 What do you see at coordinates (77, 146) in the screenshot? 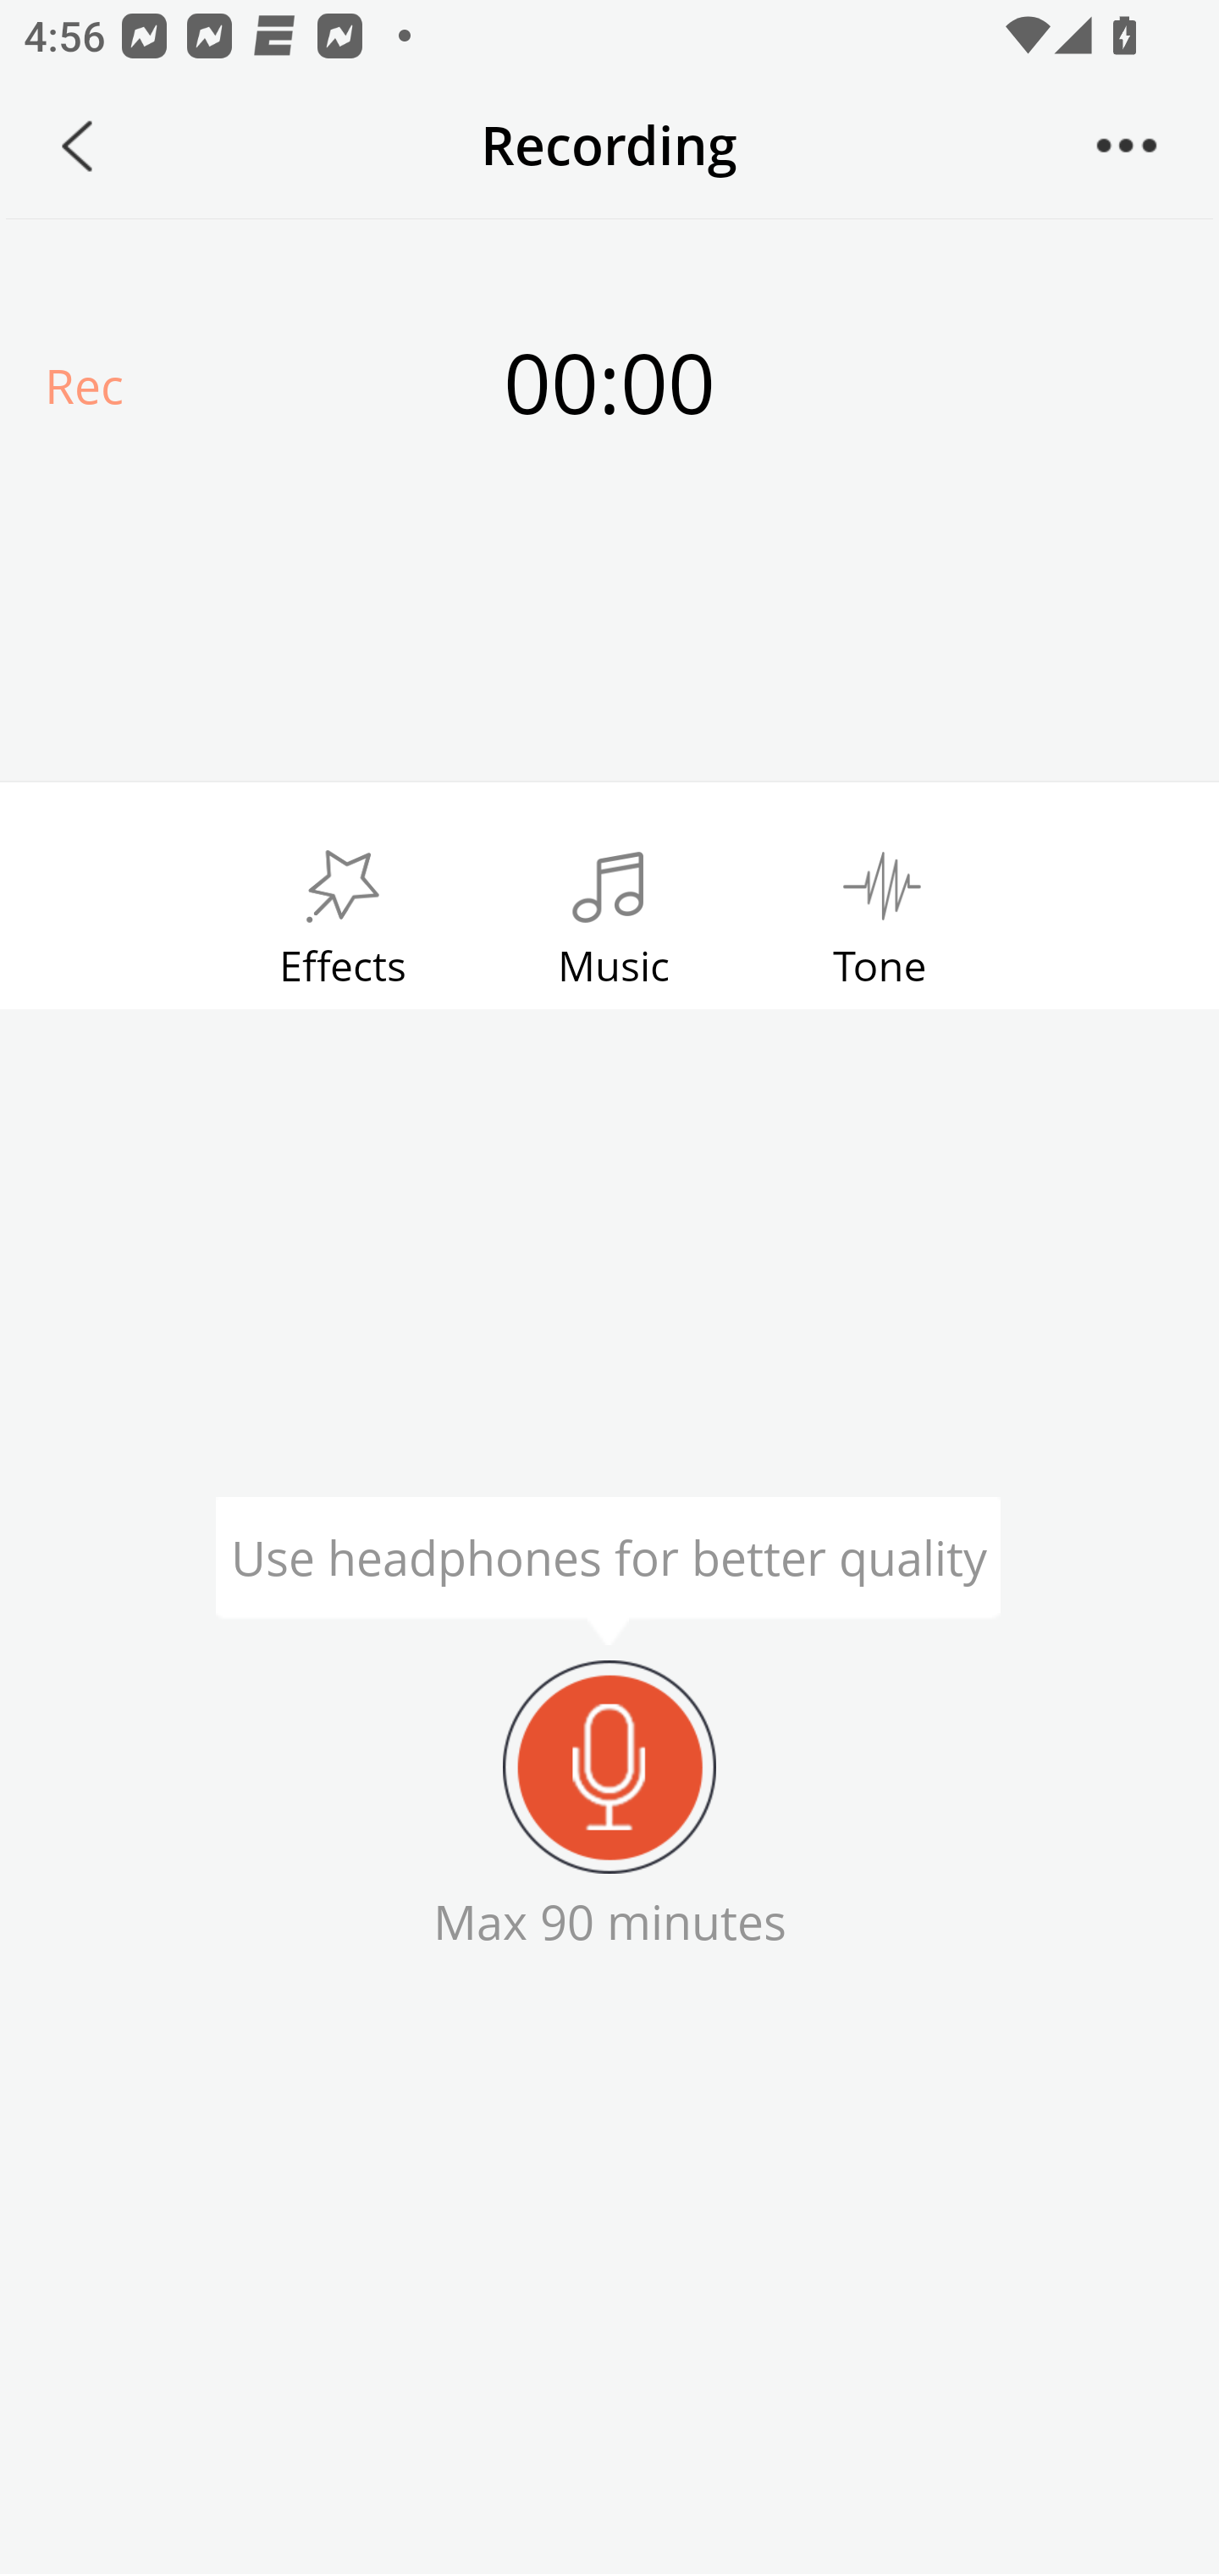
I see `Back` at bounding box center [77, 146].